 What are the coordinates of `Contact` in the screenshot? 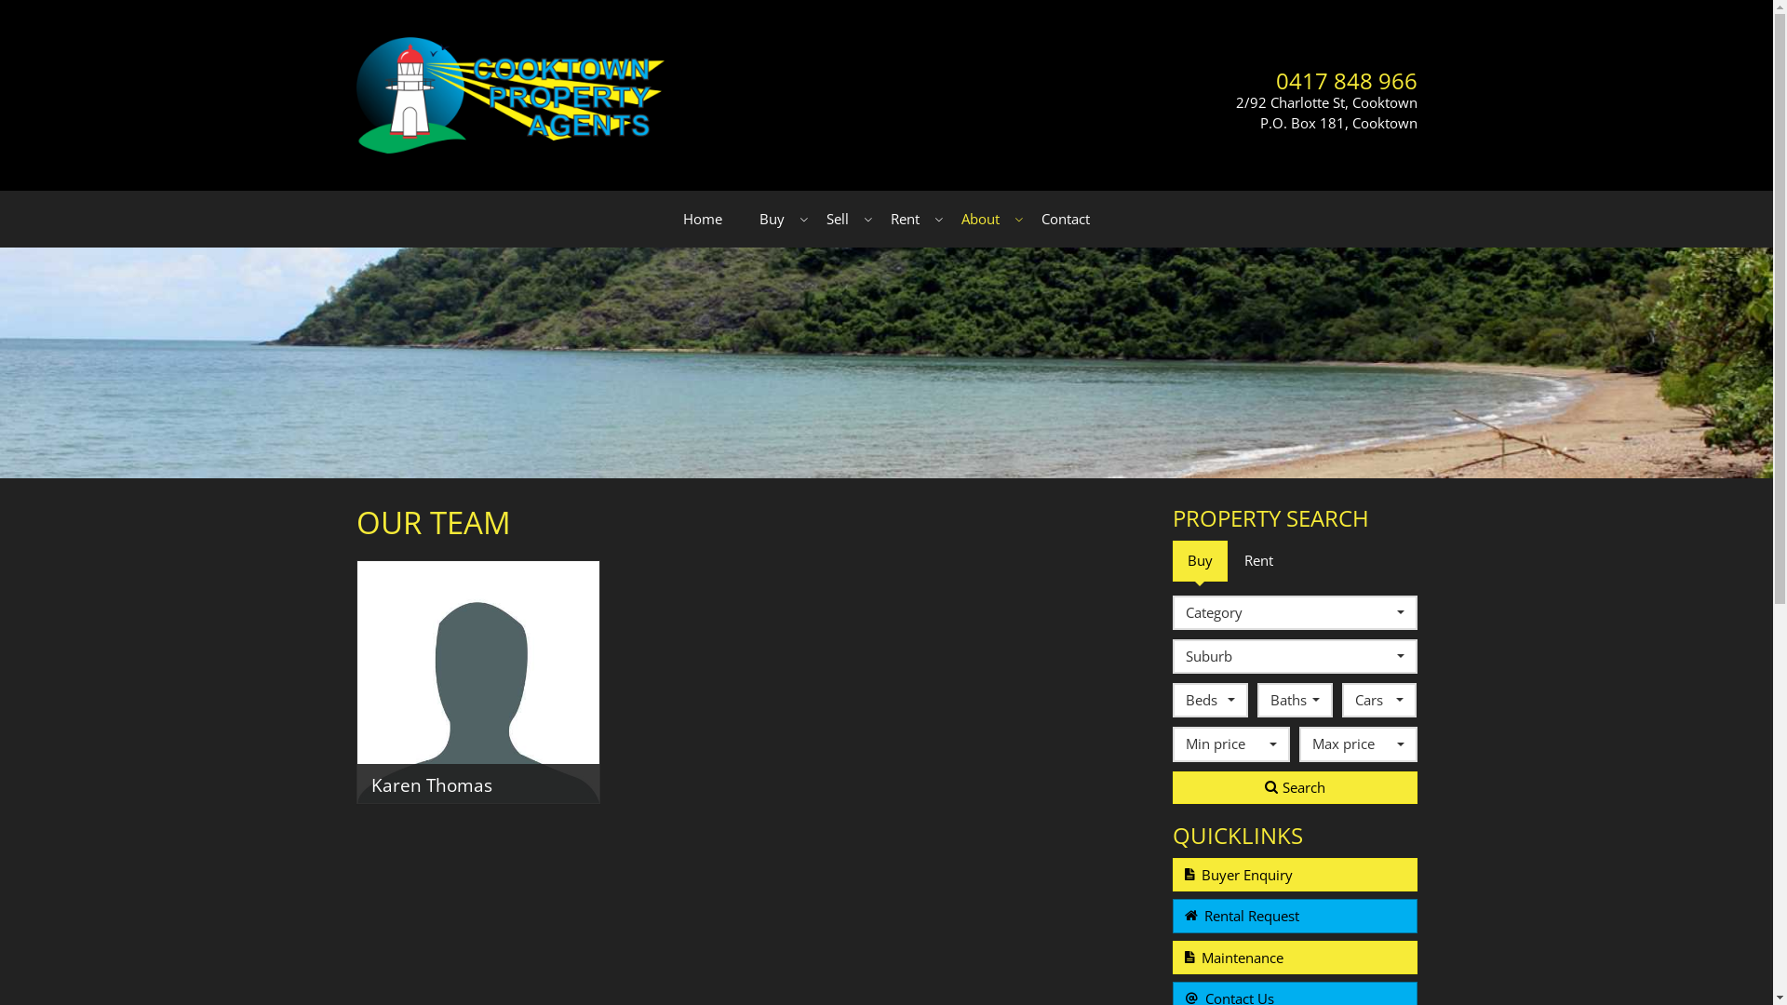 It's located at (1066, 220).